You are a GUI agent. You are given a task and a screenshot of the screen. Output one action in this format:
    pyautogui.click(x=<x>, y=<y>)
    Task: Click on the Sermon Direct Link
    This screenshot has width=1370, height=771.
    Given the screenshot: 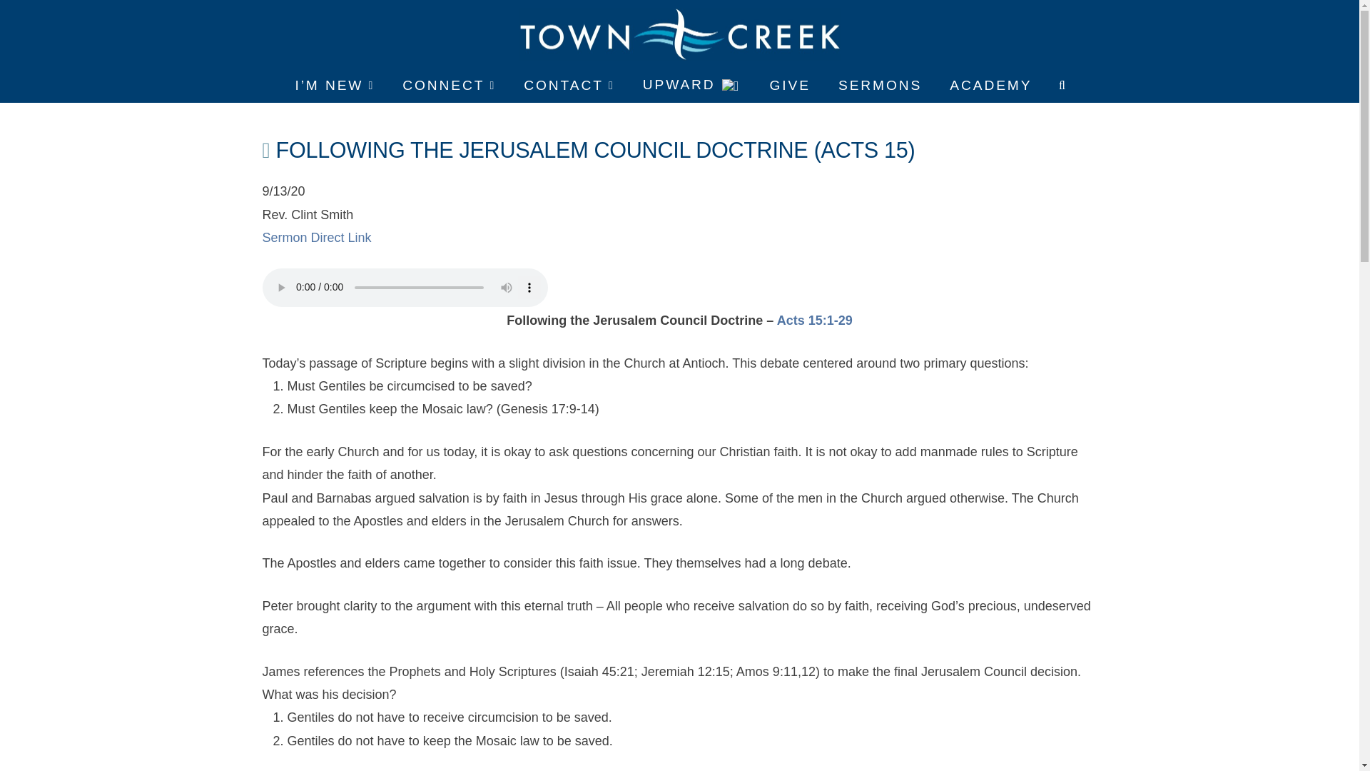 What is the action you would take?
    pyautogui.click(x=317, y=237)
    